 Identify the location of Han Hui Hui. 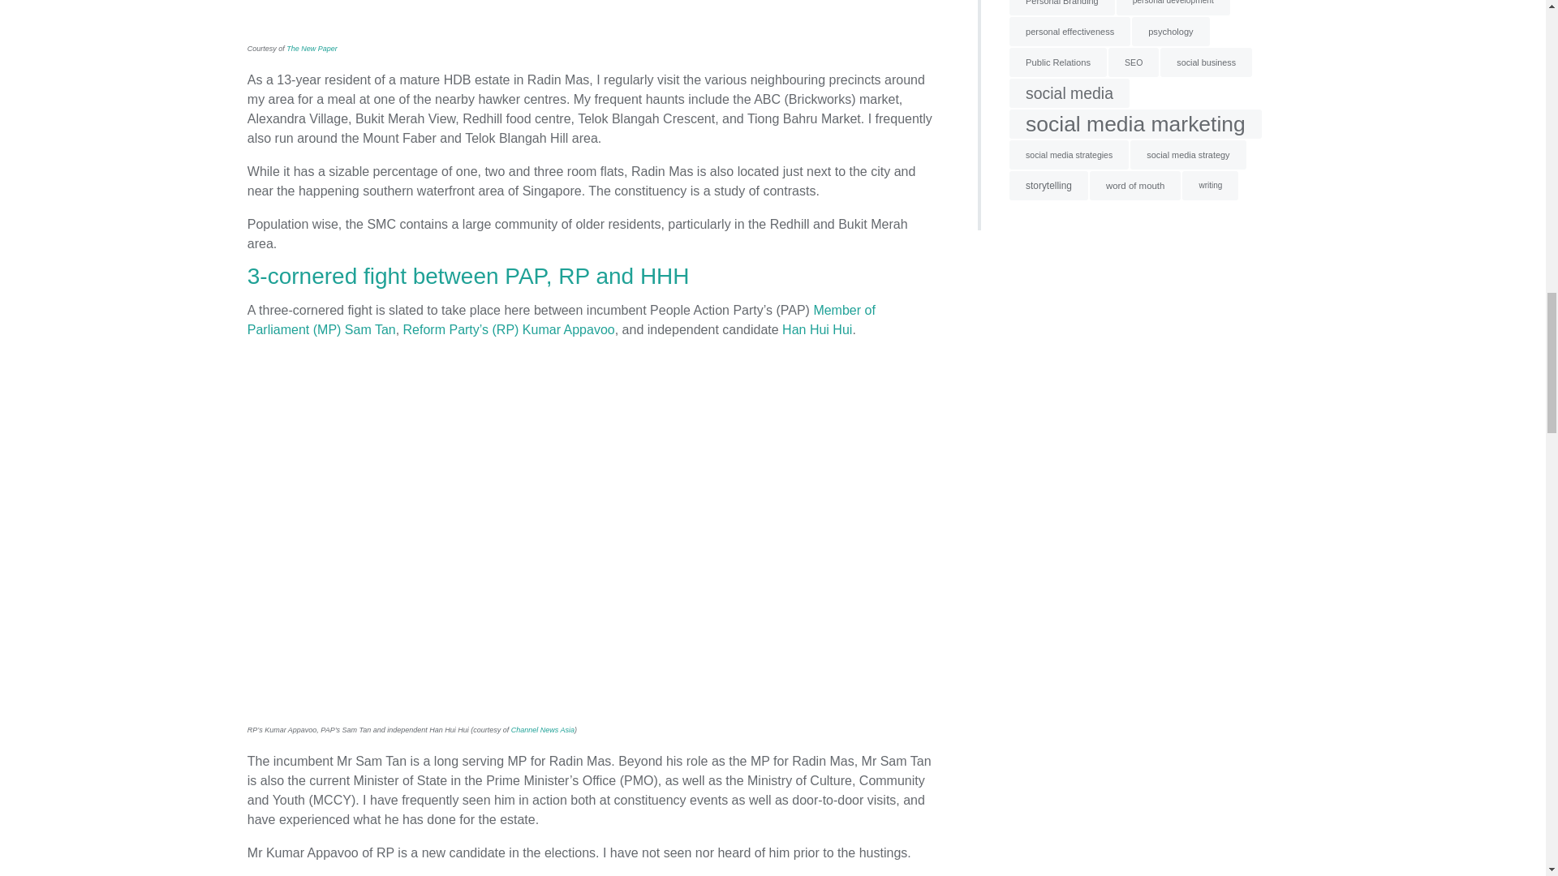
(816, 329).